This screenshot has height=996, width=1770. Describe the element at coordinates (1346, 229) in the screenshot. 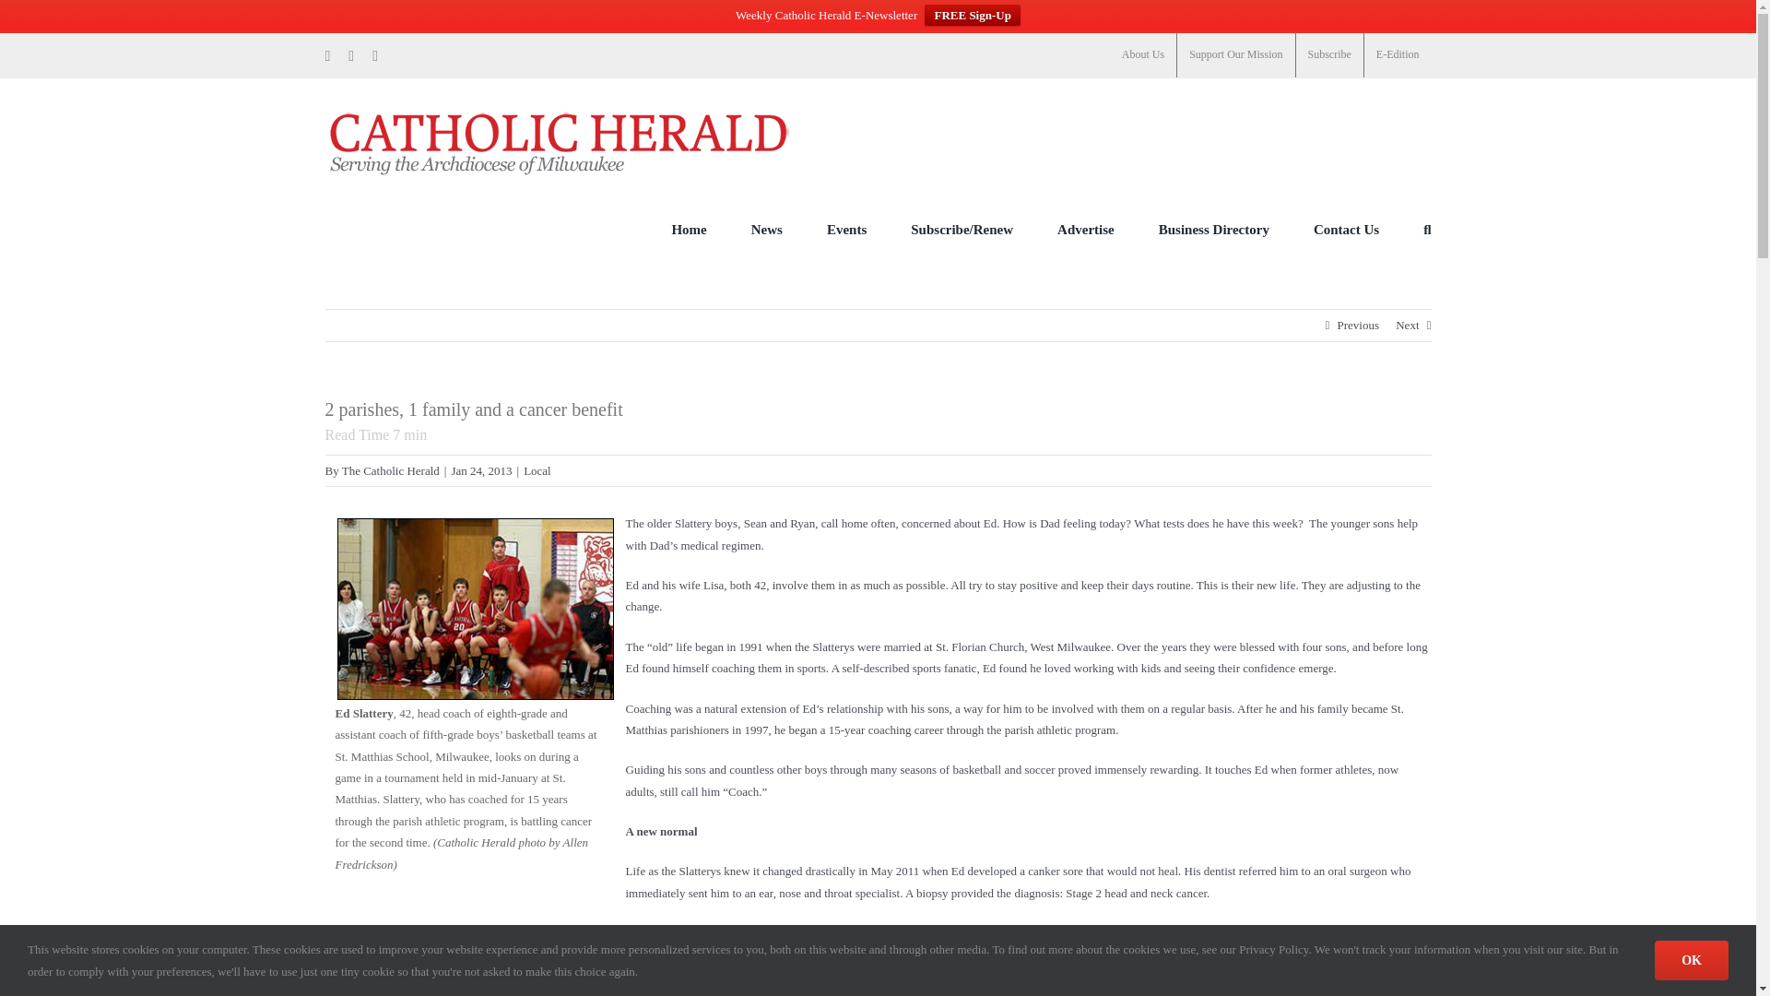

I see `Contact Us` at that location.